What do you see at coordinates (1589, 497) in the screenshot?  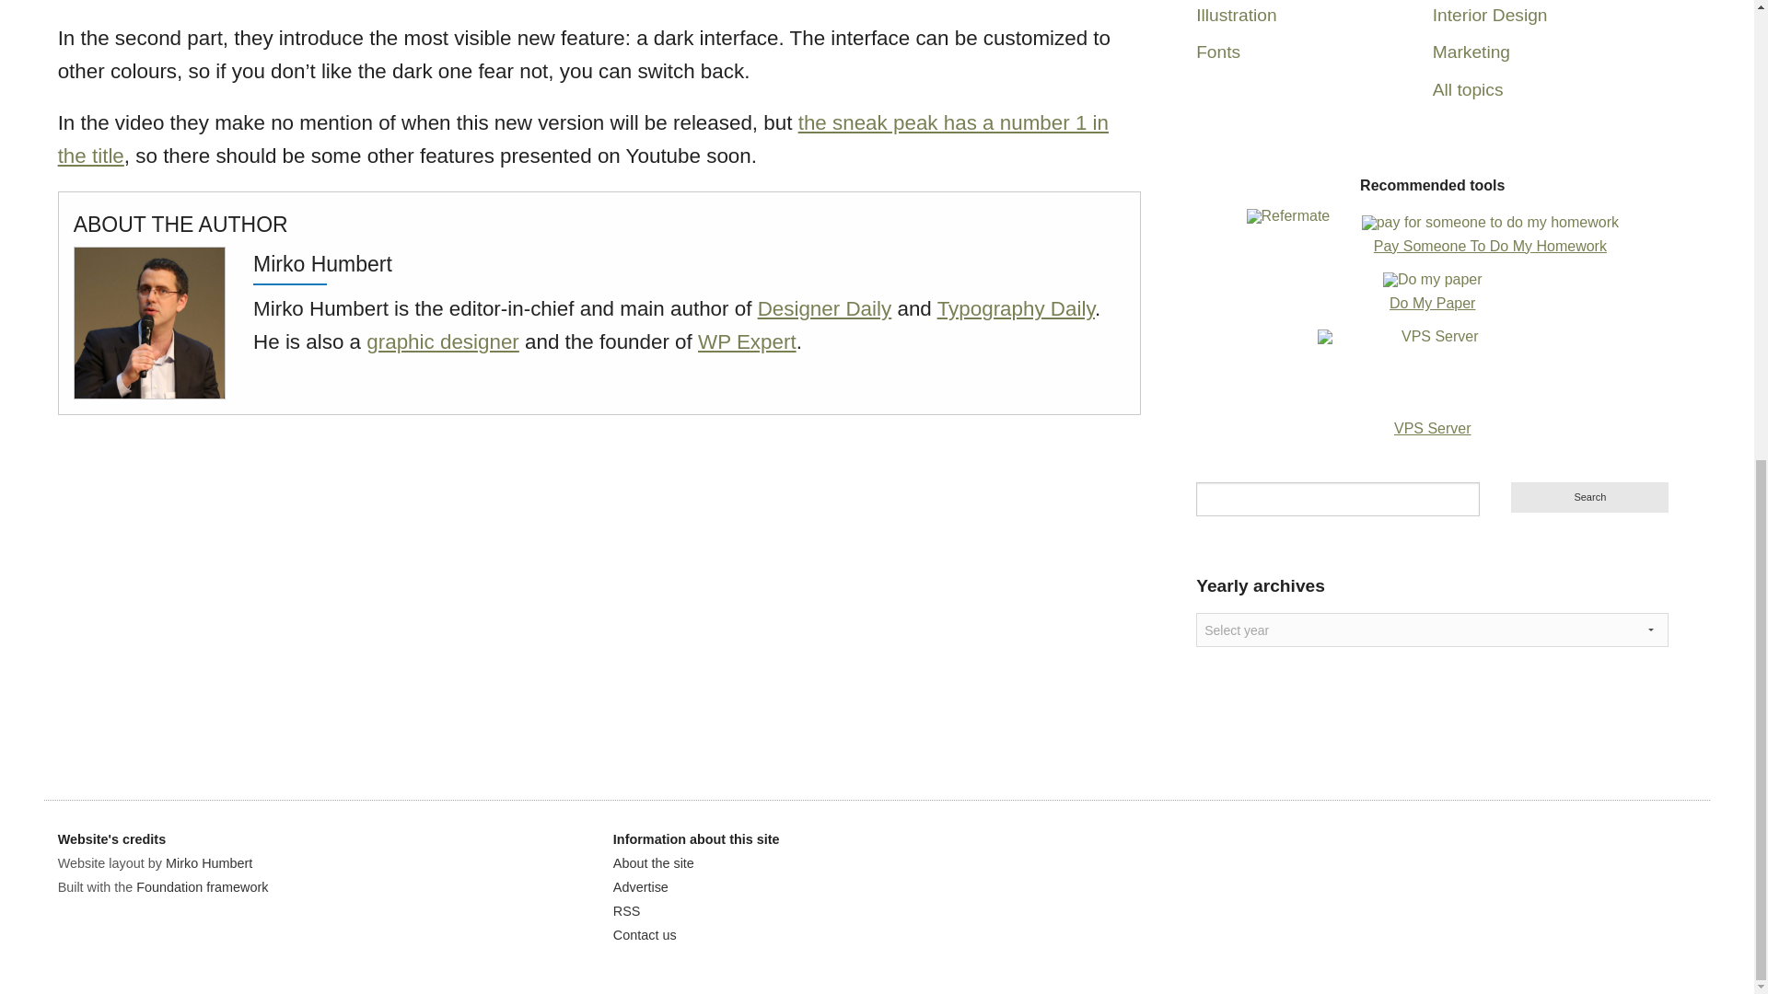 I see `Search` at bounding box center [1589, 497].